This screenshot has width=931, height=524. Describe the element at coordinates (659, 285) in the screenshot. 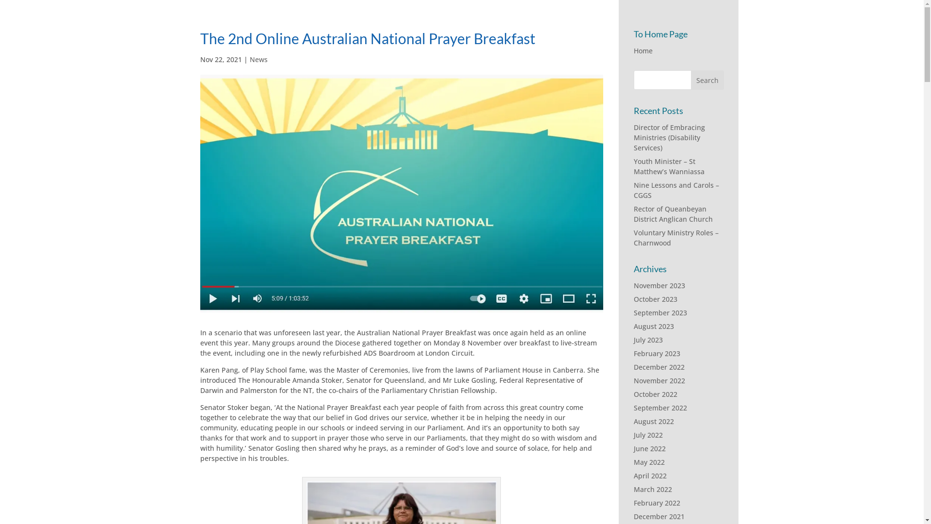

I see `November 2023` at that location.